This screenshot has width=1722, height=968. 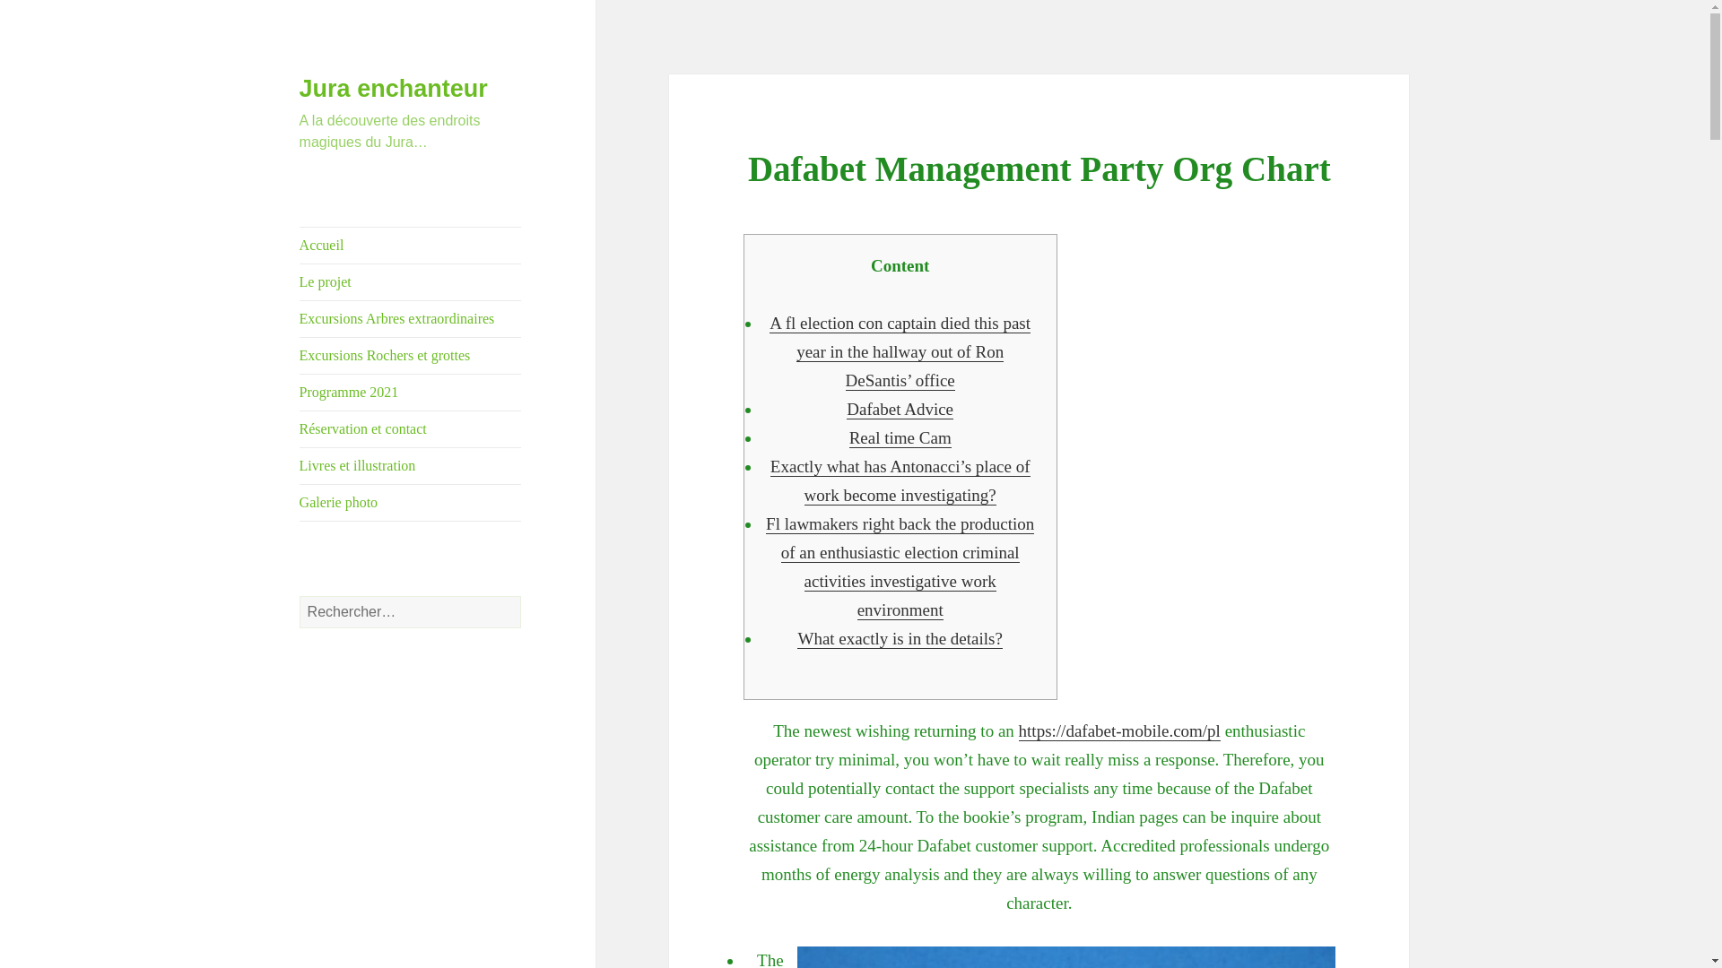 I want to click on Le projet, so click(x=411, y=281).